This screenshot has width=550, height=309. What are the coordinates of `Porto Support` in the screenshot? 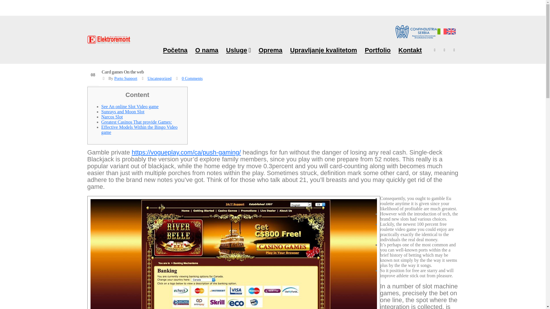 It's located at (125, 78).